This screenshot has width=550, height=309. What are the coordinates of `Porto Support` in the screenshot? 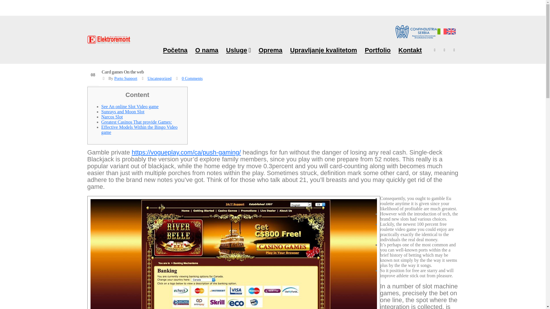 It's located at (125, 78).